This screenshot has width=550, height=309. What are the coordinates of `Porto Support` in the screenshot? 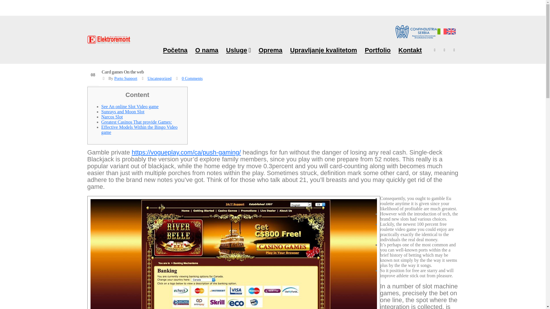 It's located at (125, 78).